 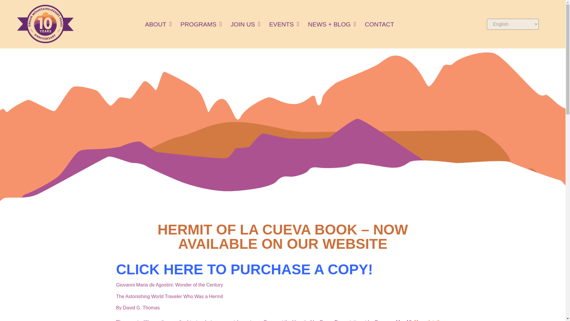 I want to click on CONTACT, so click(x=379, y=24).